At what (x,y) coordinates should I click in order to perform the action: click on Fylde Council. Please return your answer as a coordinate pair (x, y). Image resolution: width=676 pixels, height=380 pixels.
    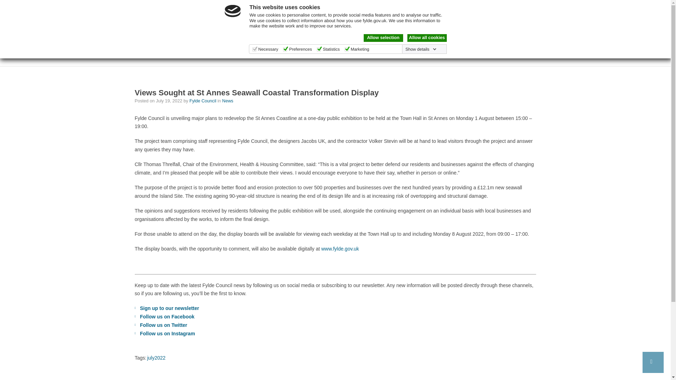
    Looking at the image, I should click on (170, 39).